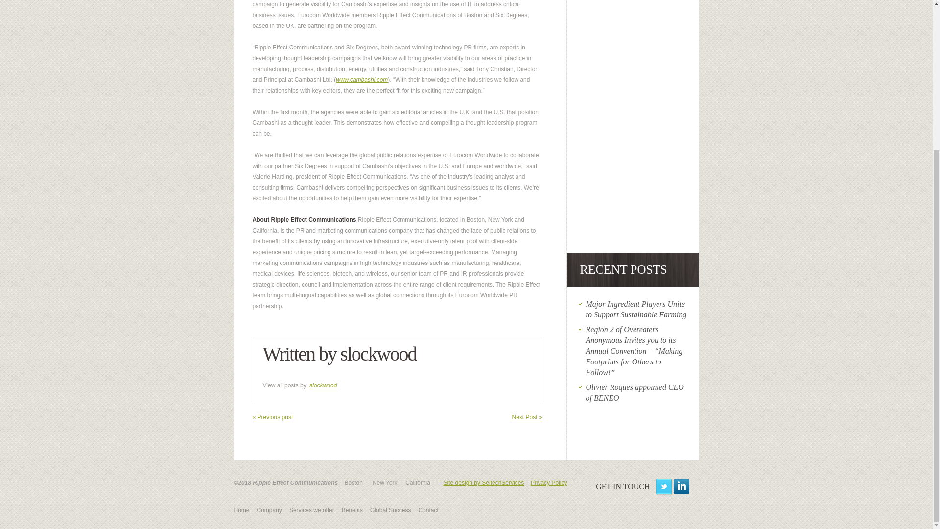 The height and width of the screenshot is (529, 940). I want to click on Olivier Roques appointed CEO of BENEO, so click(634, 392).